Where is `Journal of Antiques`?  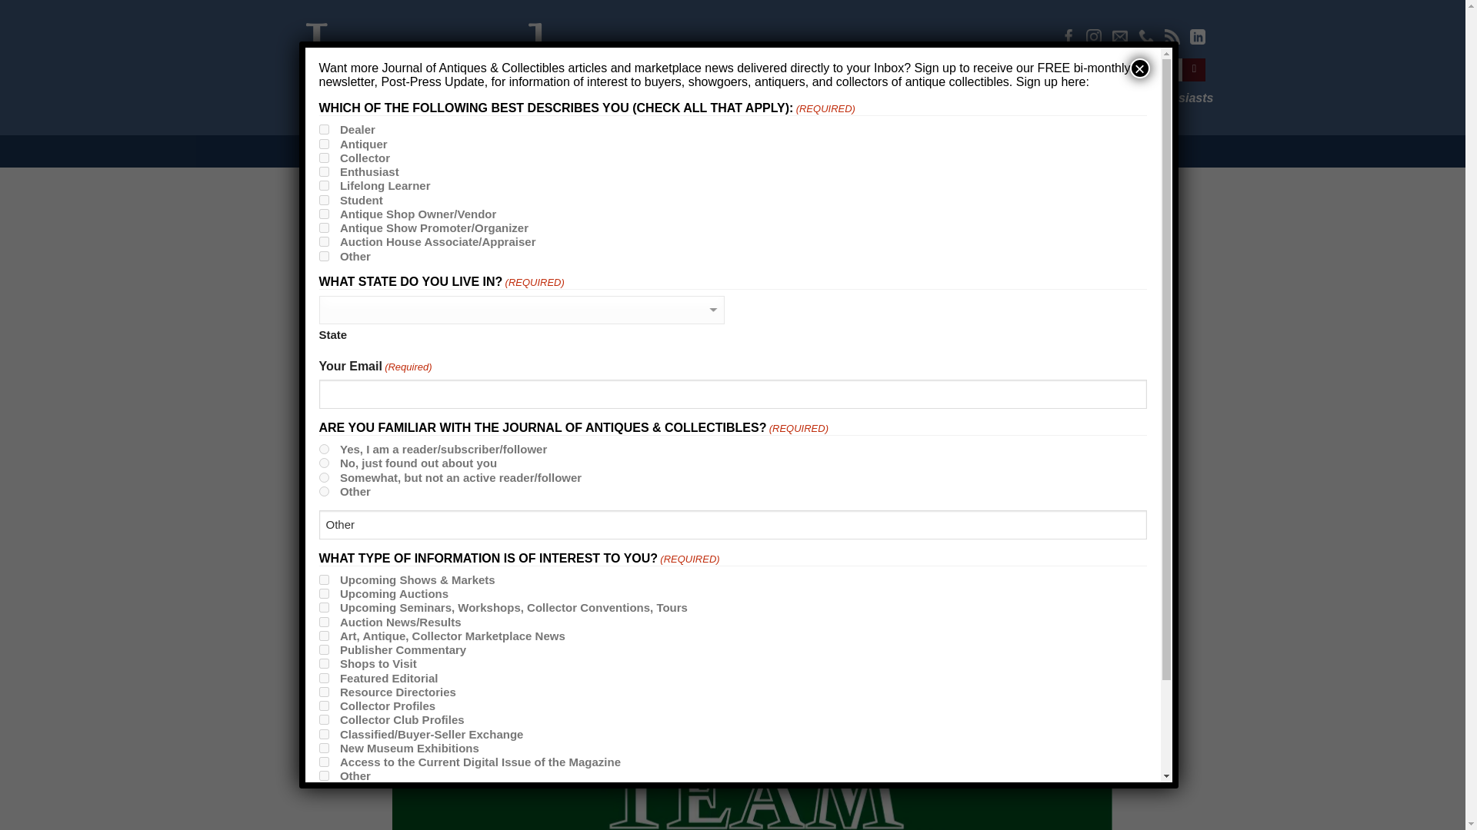
Journal of Antiques is located at coordinates (595, 151).